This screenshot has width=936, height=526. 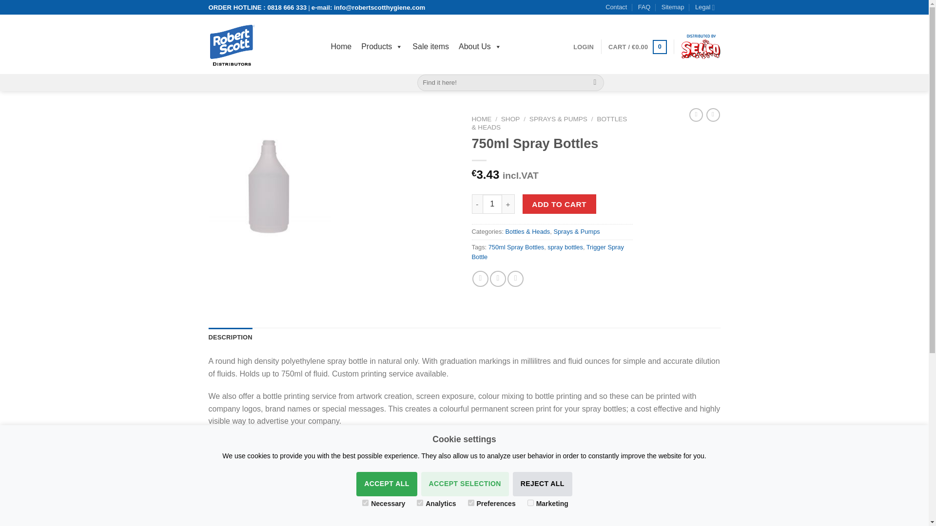 What do you see at coordinates (542, 484) in the screenshot?
I see `REJECT ALL` at bounding box center [542, 484].